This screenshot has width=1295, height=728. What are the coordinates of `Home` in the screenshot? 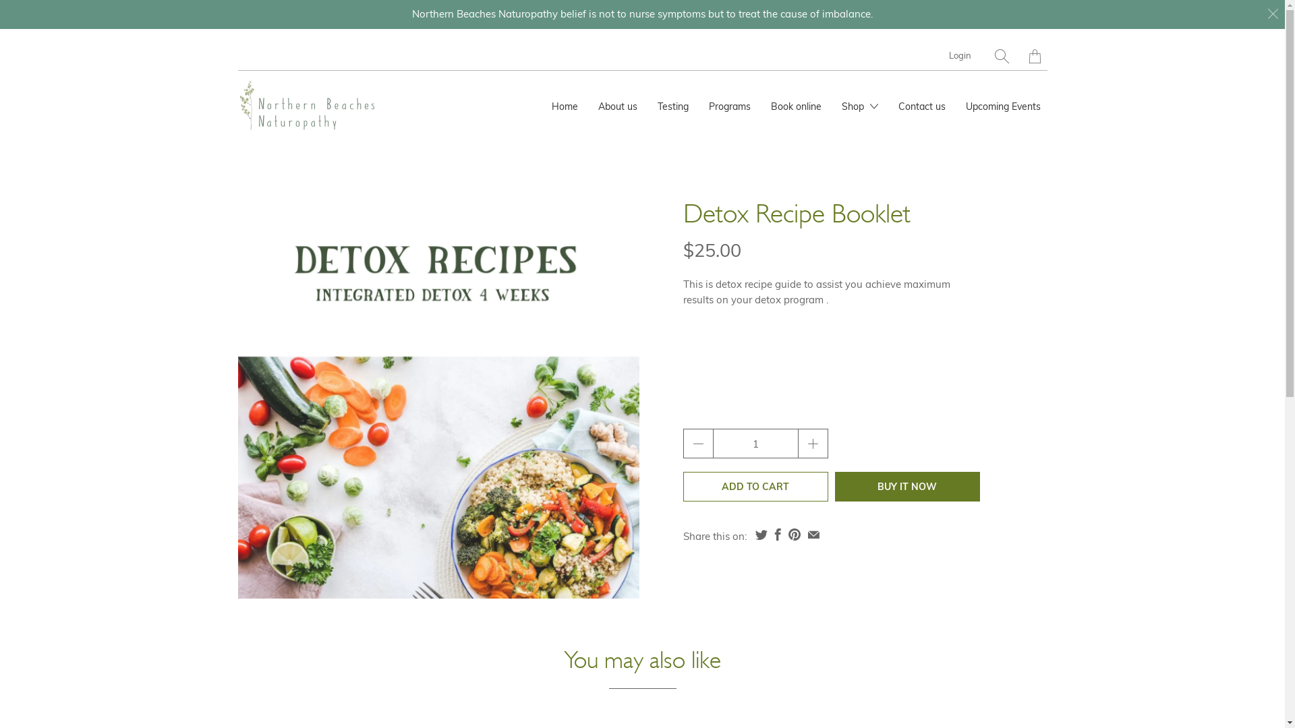 It's located at (565, 107).